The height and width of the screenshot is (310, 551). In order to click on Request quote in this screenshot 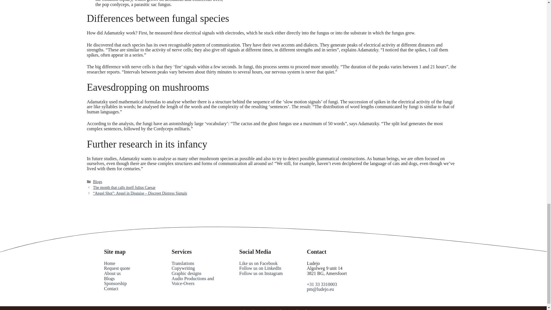, I will do `click(117, 268)`.